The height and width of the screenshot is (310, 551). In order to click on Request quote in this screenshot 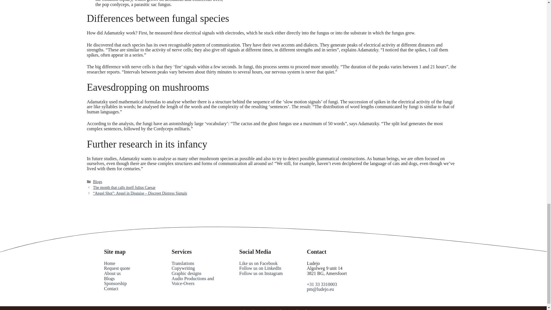, I will do `click(117, 268)`.